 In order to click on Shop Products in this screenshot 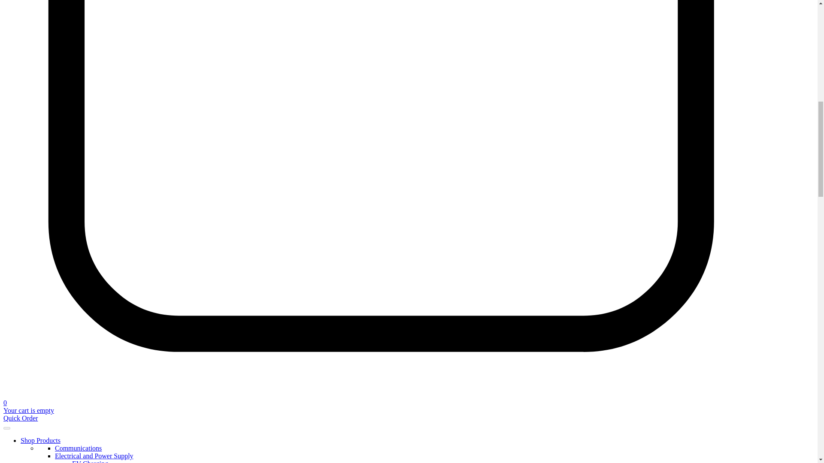, I will do `click(40, 440)`.